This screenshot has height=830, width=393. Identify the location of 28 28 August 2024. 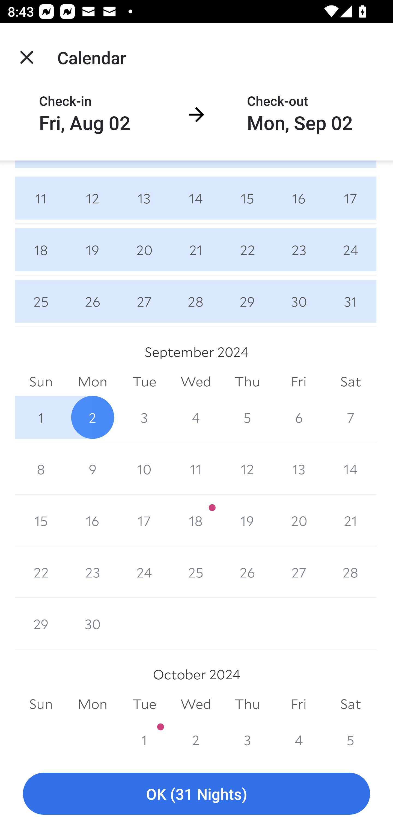
(196, 301).